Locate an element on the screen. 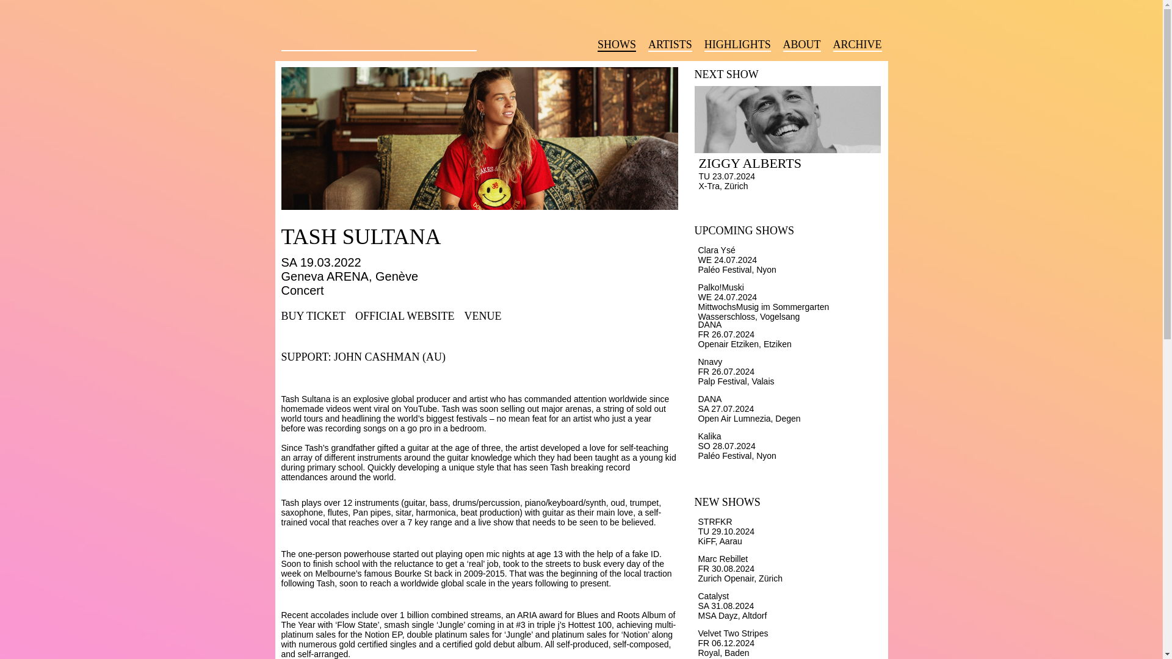 The width and height of the screenshot is (1172, 659). TASH SULTANA is located at coordinates (483, 237).